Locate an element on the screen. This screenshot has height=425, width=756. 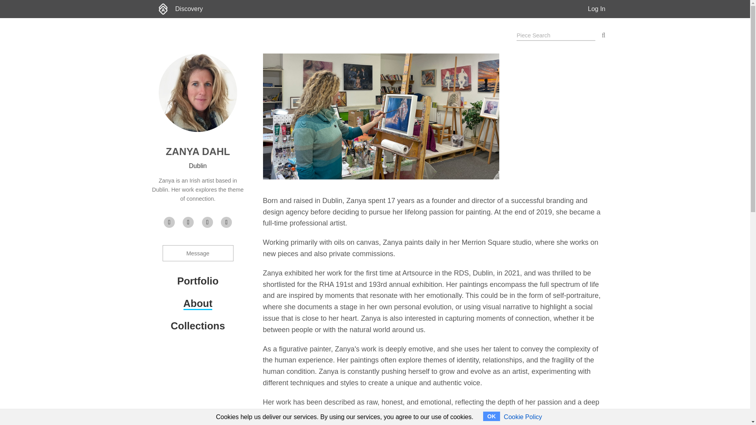
Facebook is located at coordinates (188, 222).